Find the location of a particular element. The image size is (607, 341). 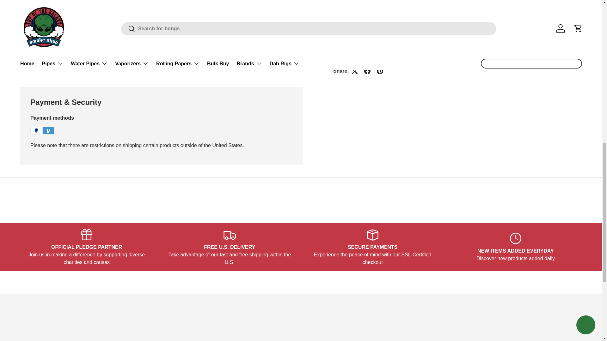

Tweet on X is located at coordinates (355, 61).